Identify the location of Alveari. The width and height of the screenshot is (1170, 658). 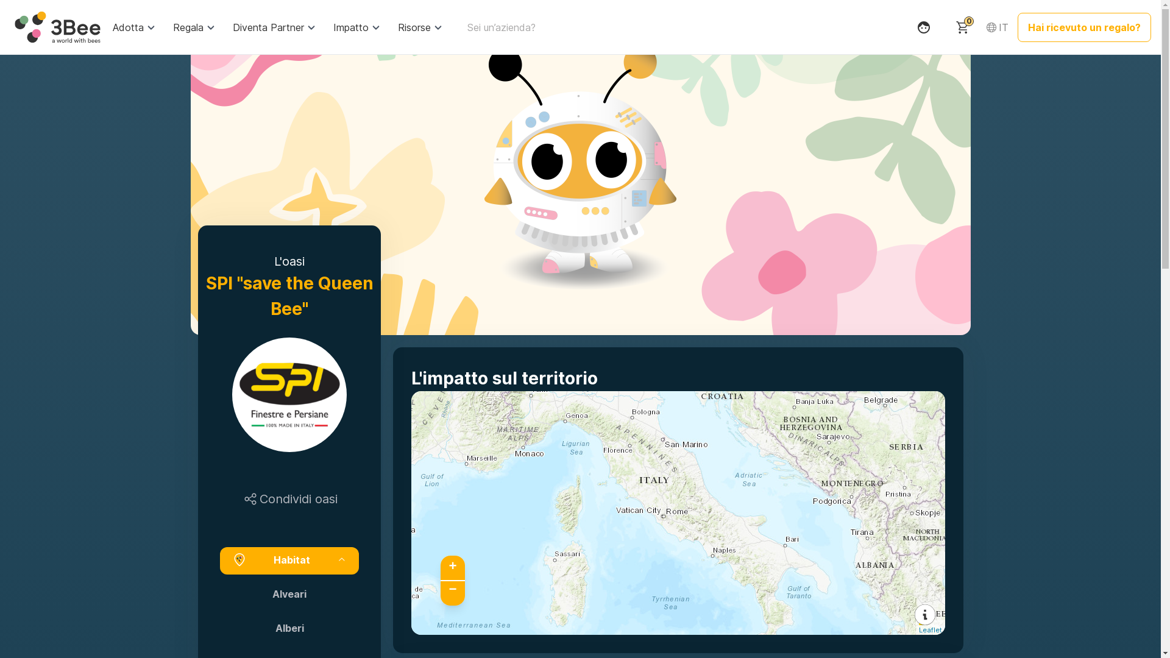
(289, 594).